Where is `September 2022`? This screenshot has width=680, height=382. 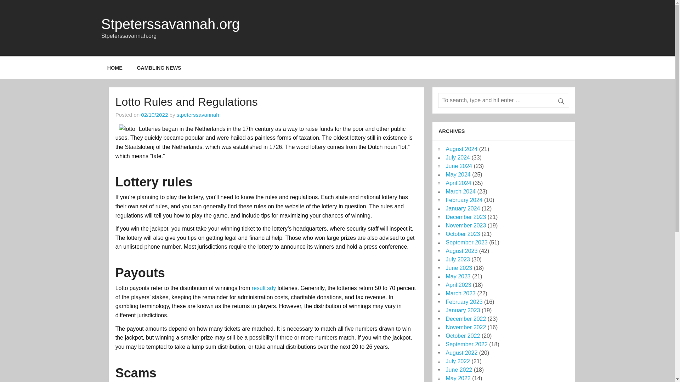
September 2022 is located at coordinates (466, 344).